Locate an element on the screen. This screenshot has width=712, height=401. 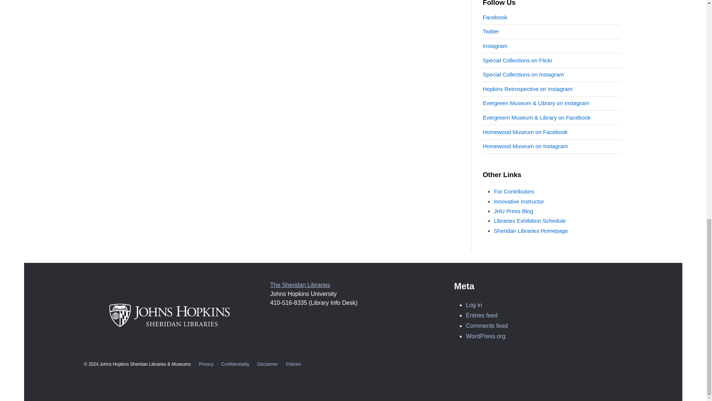
Libraries Exhibition Schedule is located at coordinates (530, 221).